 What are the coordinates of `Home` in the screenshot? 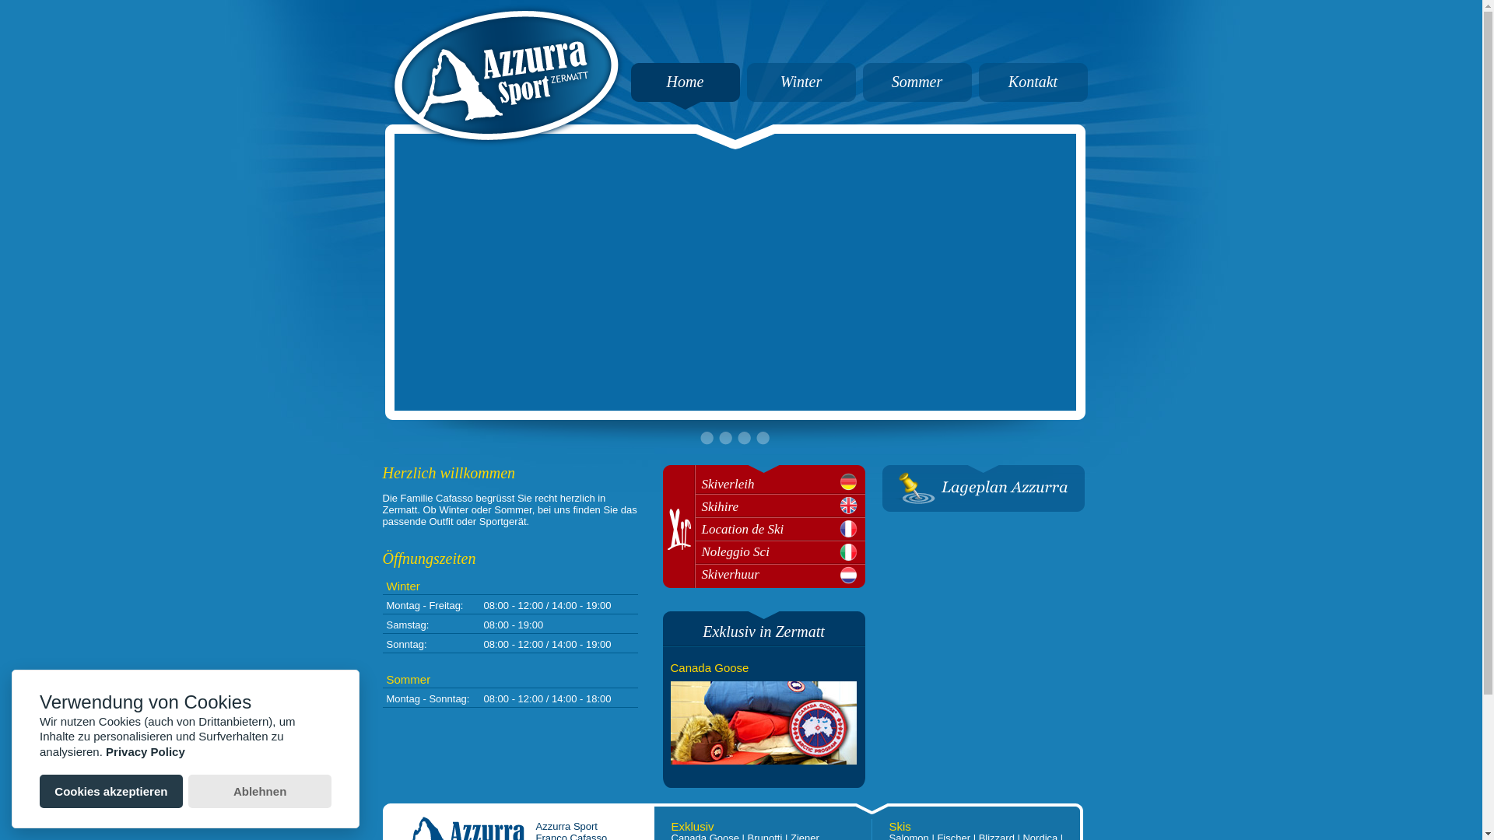 It's located at (686, 82).